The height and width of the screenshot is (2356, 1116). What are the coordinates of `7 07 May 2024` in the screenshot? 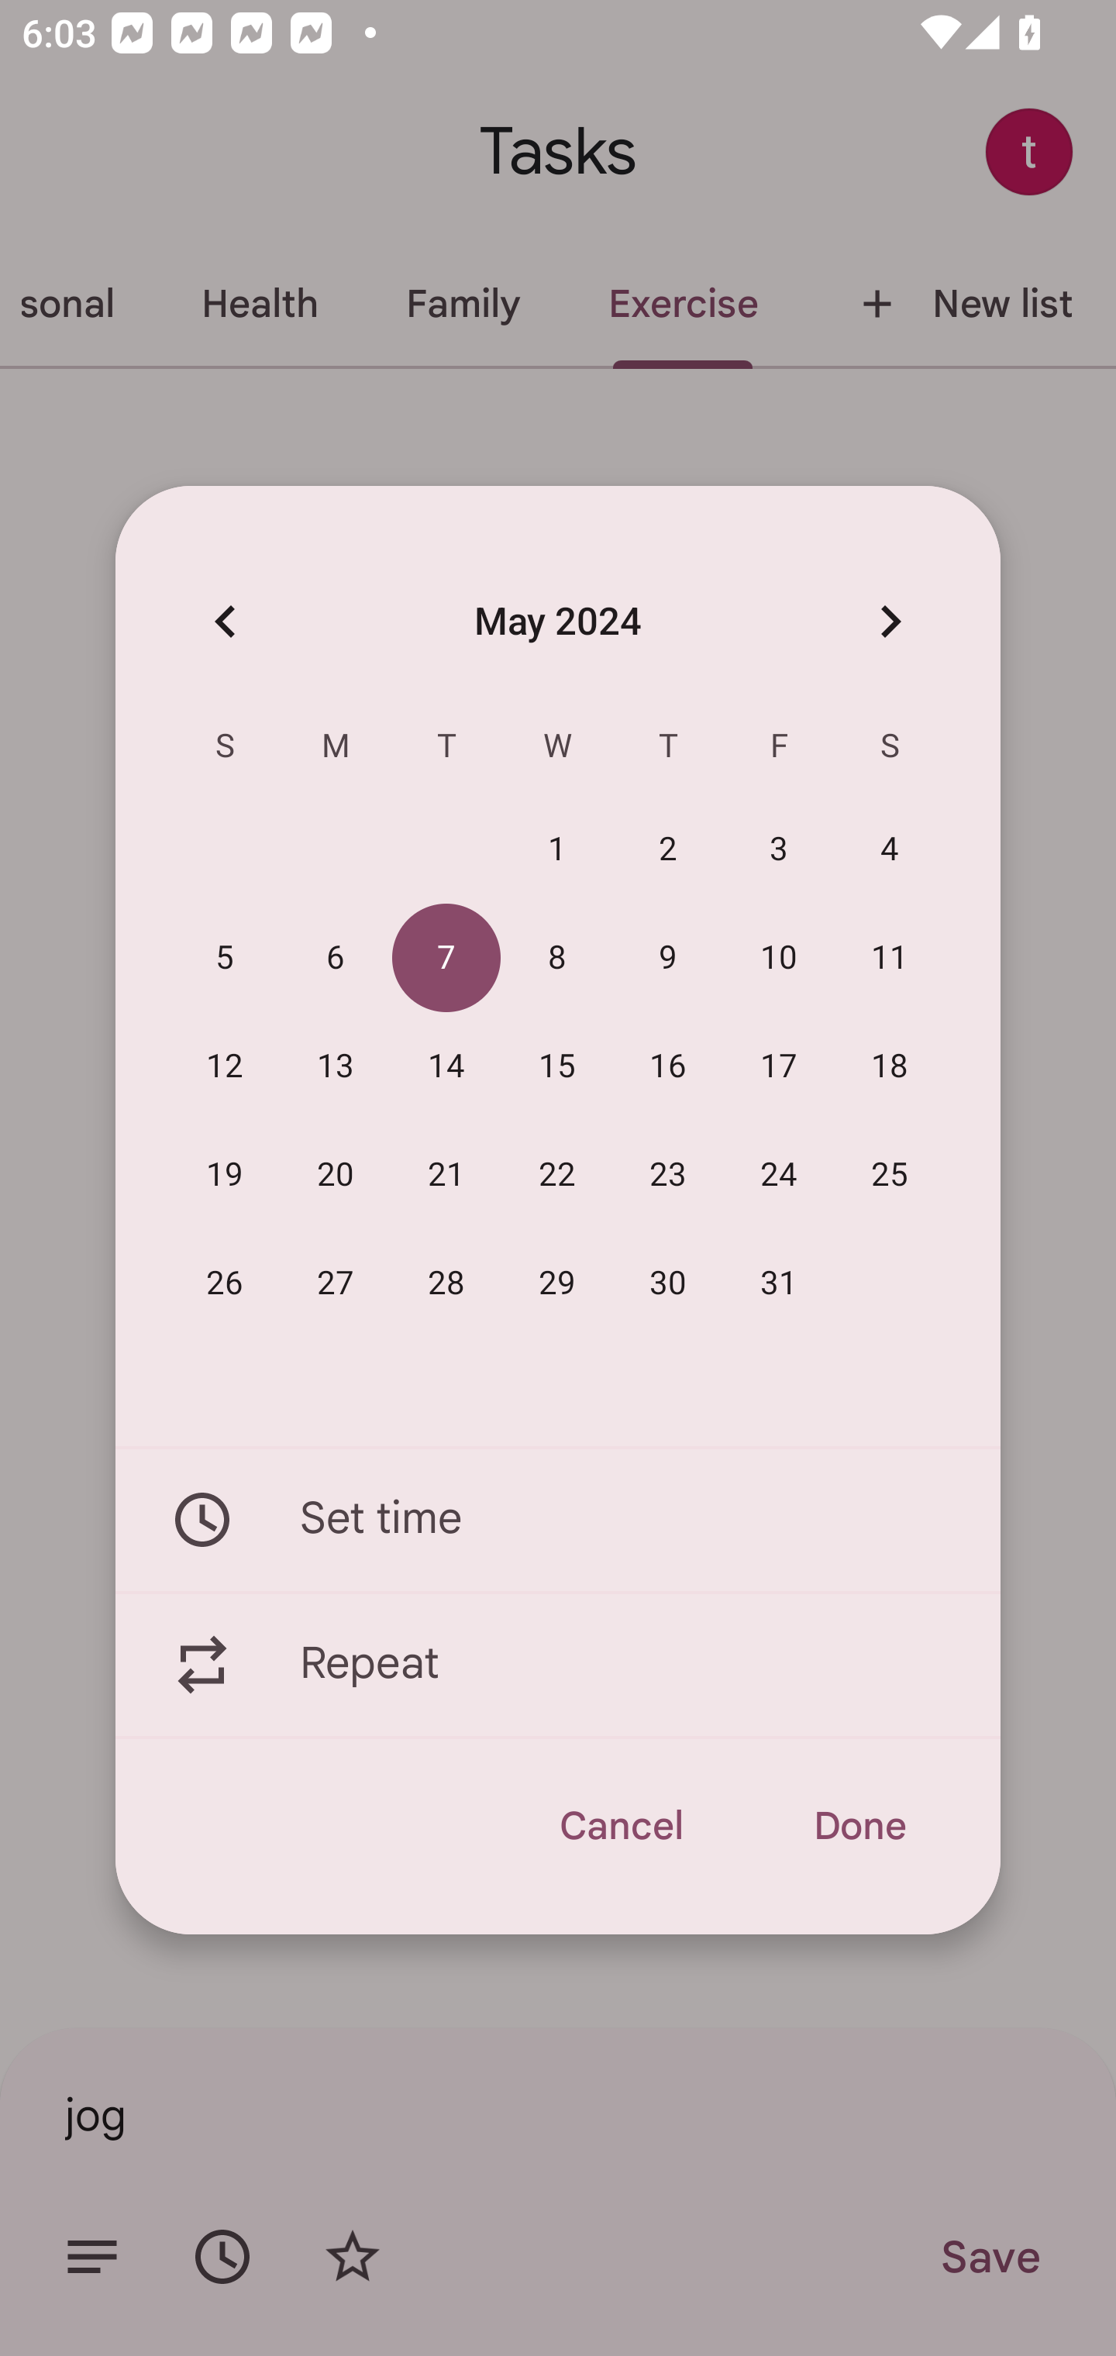 It's located at (446, 959).